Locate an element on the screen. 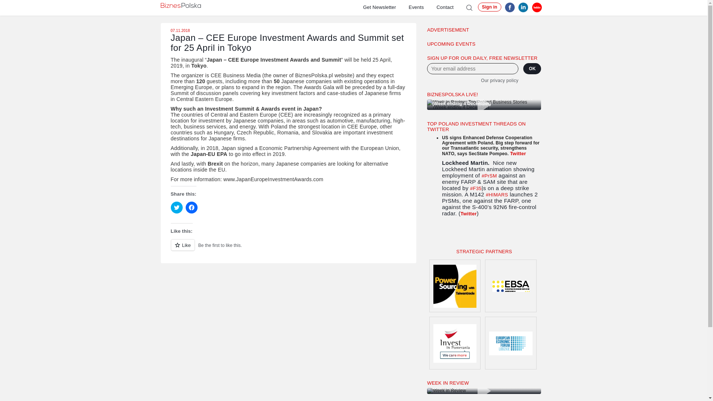  Click to share on Facebook is located at coordinates (191, 207).